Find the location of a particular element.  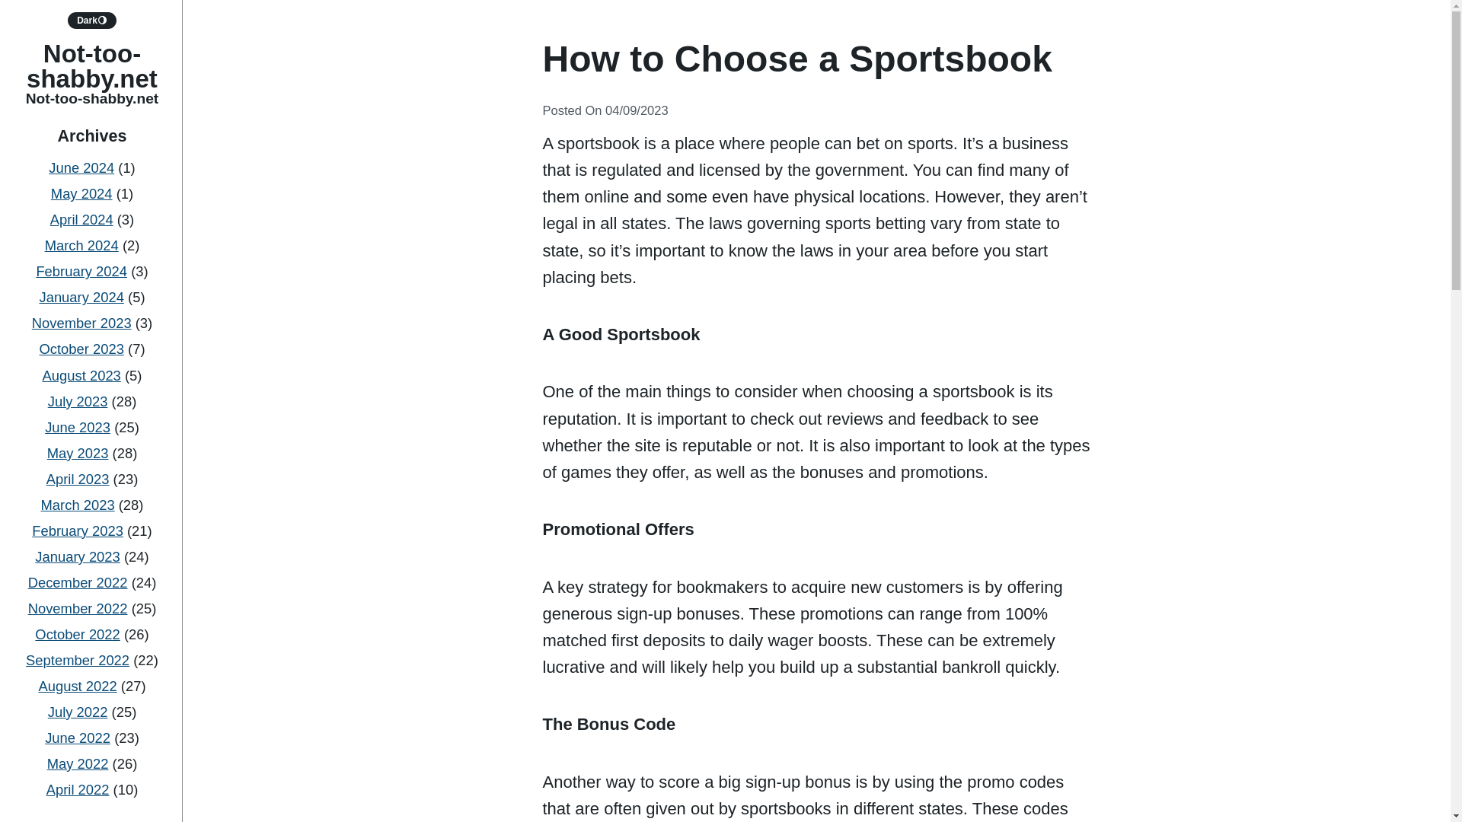

April 2023 is located at coordinates (78, 479).